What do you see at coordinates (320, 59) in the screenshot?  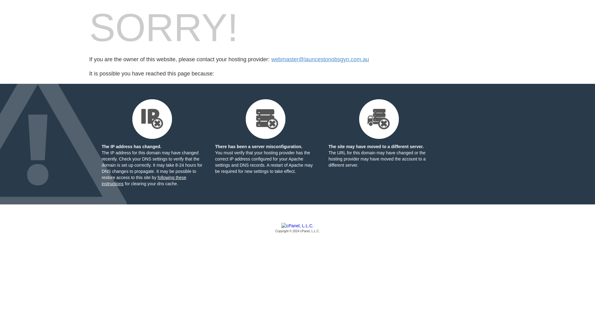 I see `Click this link to contact the host` at bounding box center [320, 59].